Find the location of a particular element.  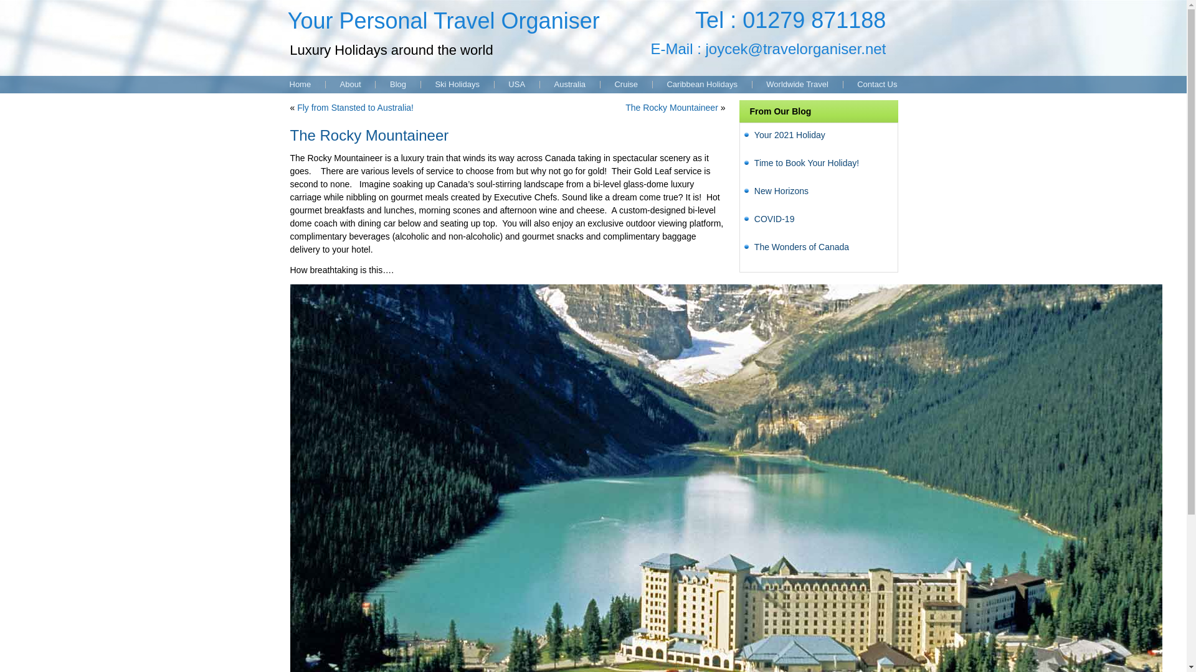

New Horizons is located at coordinates (781, 191).